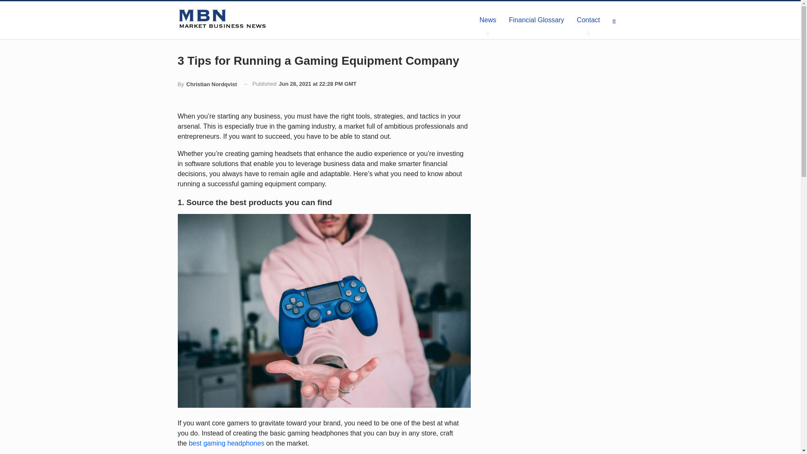 This screenshot has width=807, height=454. Describe the element at coordinates (207, 84) in the screenshot. I see `Browse Author Articles` at that location.